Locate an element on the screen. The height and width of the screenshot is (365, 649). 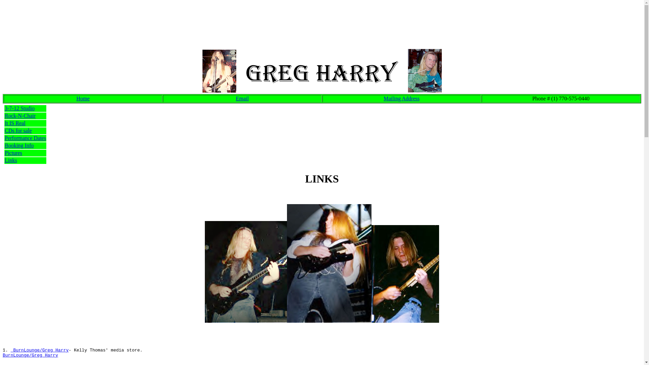
 BurnLounge/Greg Harry is located at coordinates (40, 350).